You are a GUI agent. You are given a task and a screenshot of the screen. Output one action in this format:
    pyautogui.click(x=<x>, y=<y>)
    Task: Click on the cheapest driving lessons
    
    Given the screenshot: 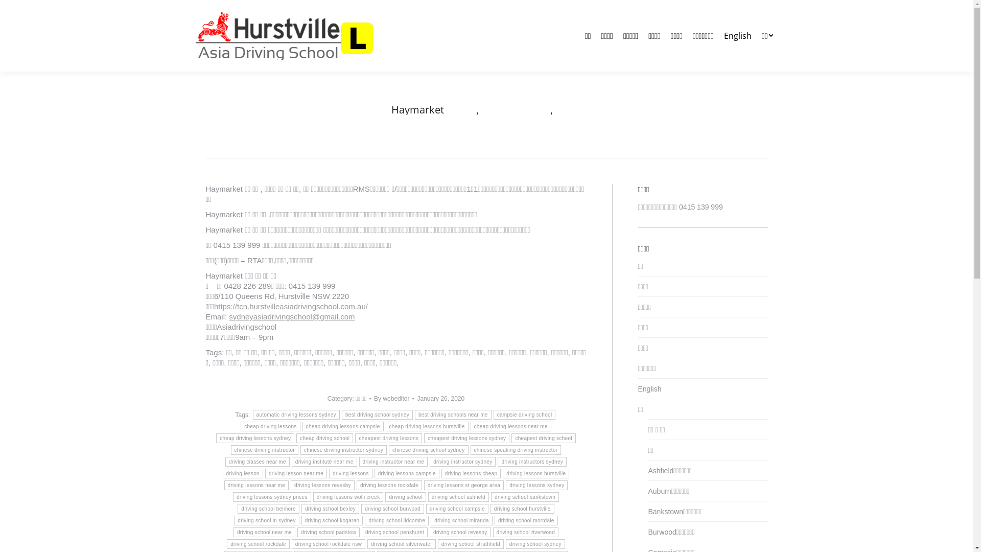 What is the action you would take?
    pyautogui.click(x=388, y=439)
    